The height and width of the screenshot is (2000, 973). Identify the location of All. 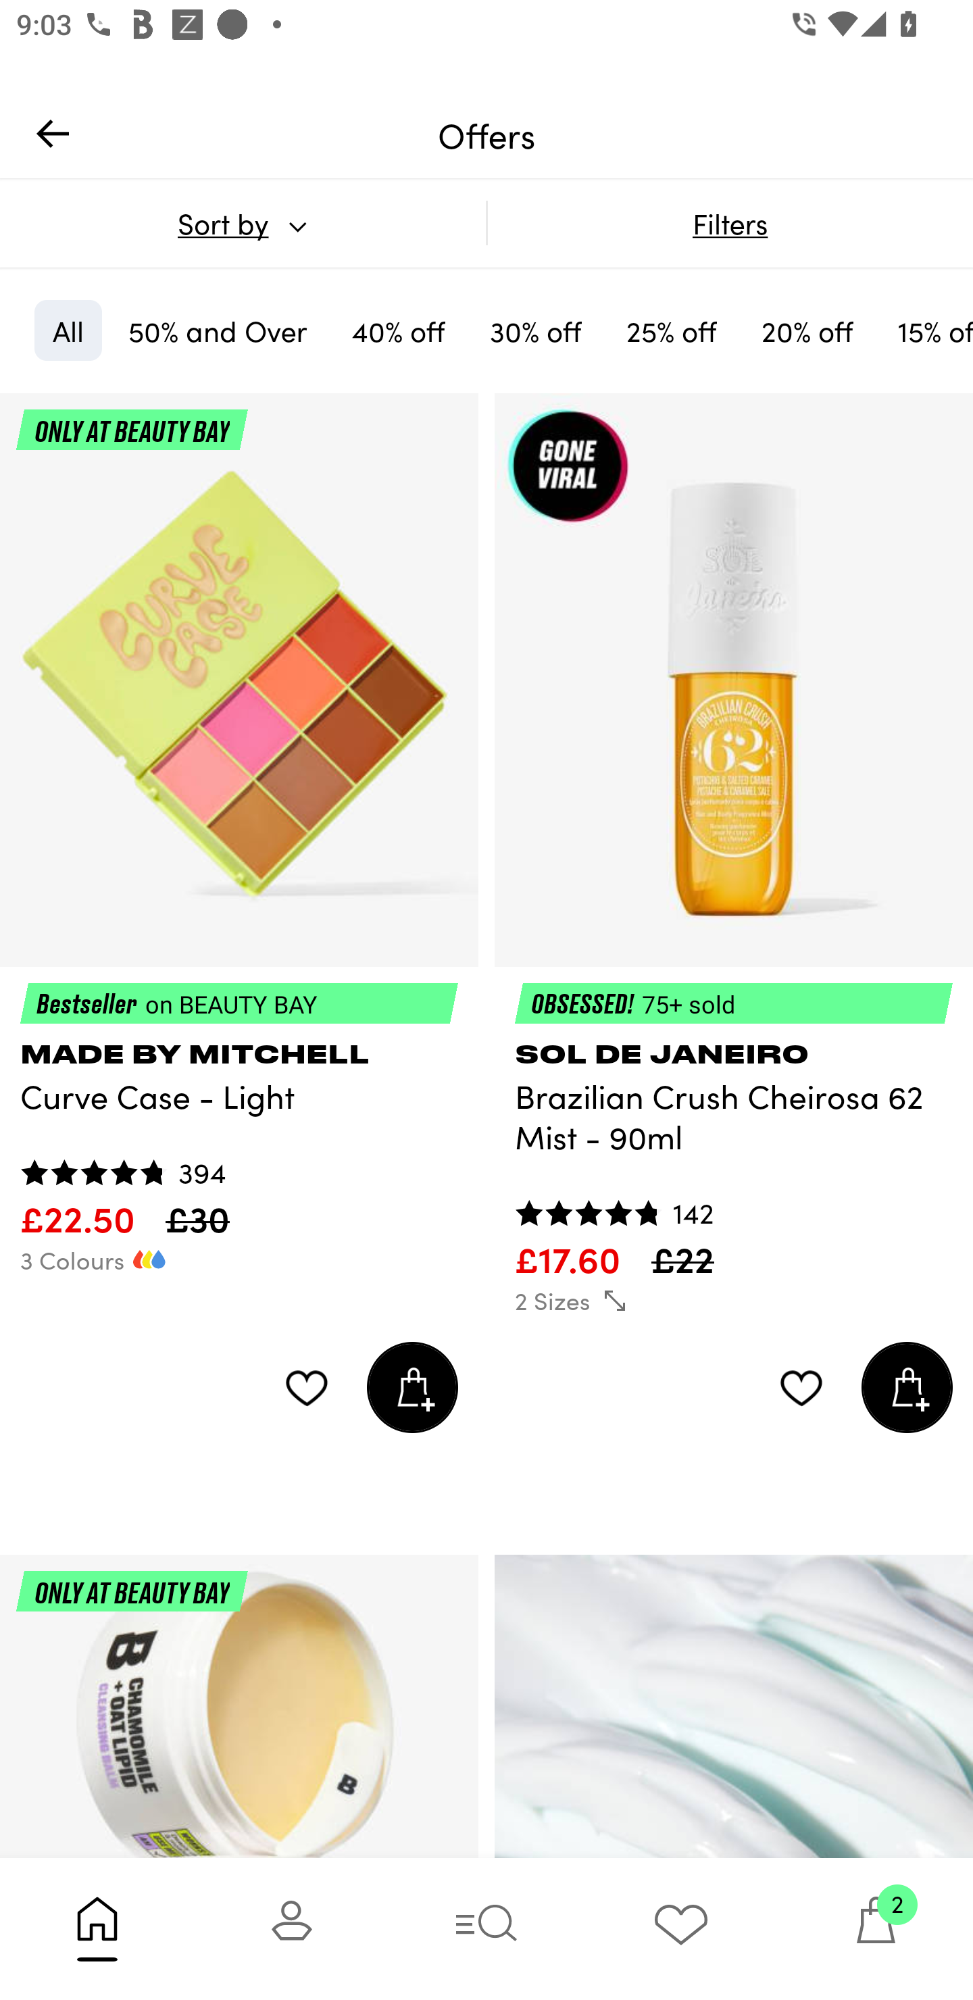
(68, 330).